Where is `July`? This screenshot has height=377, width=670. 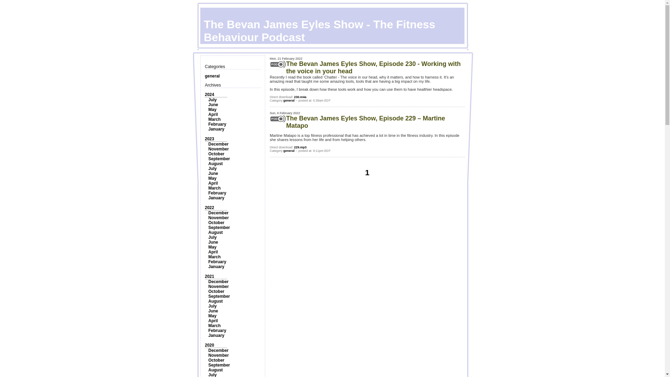 July is located at coordinates (212, 169).